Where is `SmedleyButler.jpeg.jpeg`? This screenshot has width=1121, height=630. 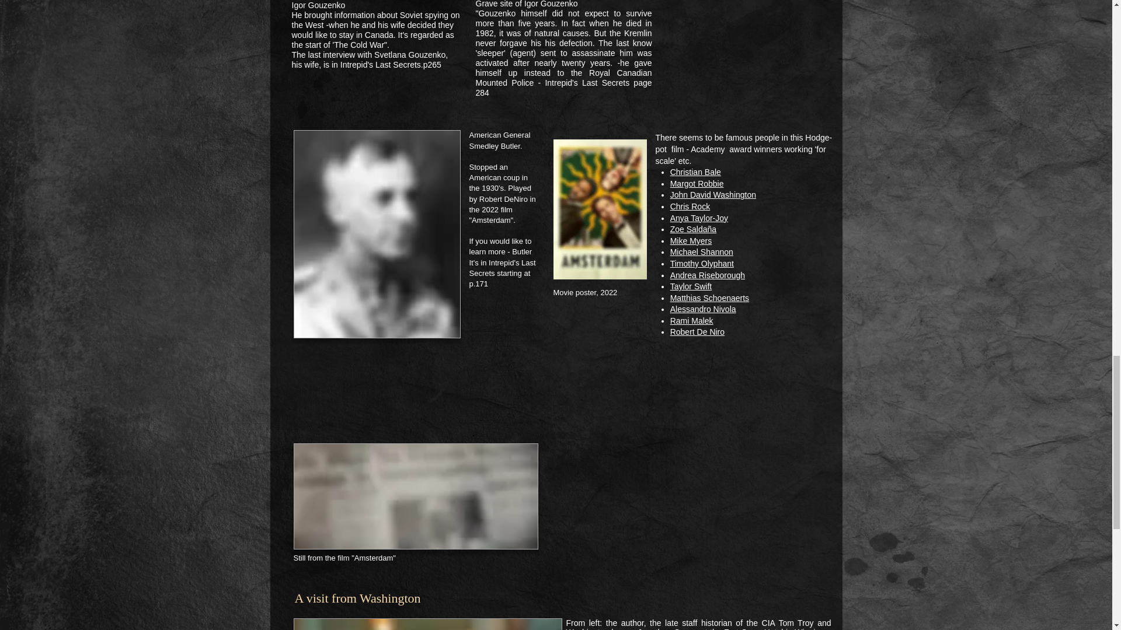
SmedleyButler.jpeg.jpeg is located at coordinates (376, 233).